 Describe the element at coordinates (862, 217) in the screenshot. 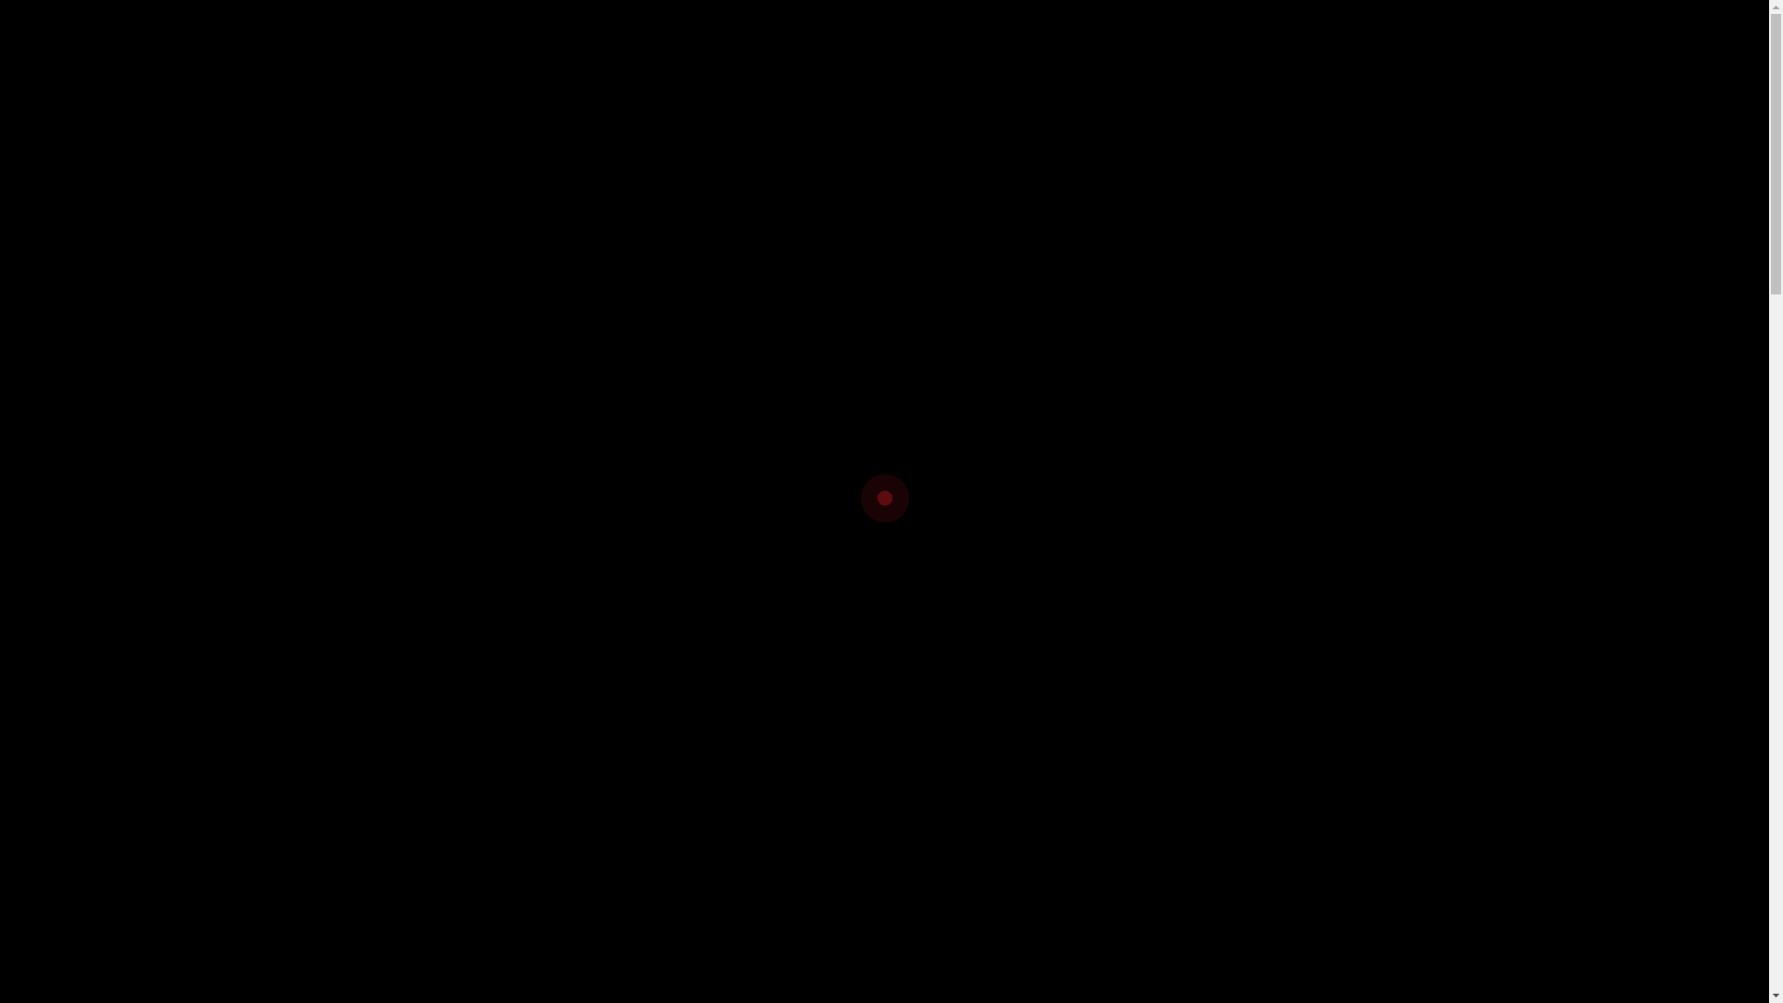

I see `OUR MENU` at that location.